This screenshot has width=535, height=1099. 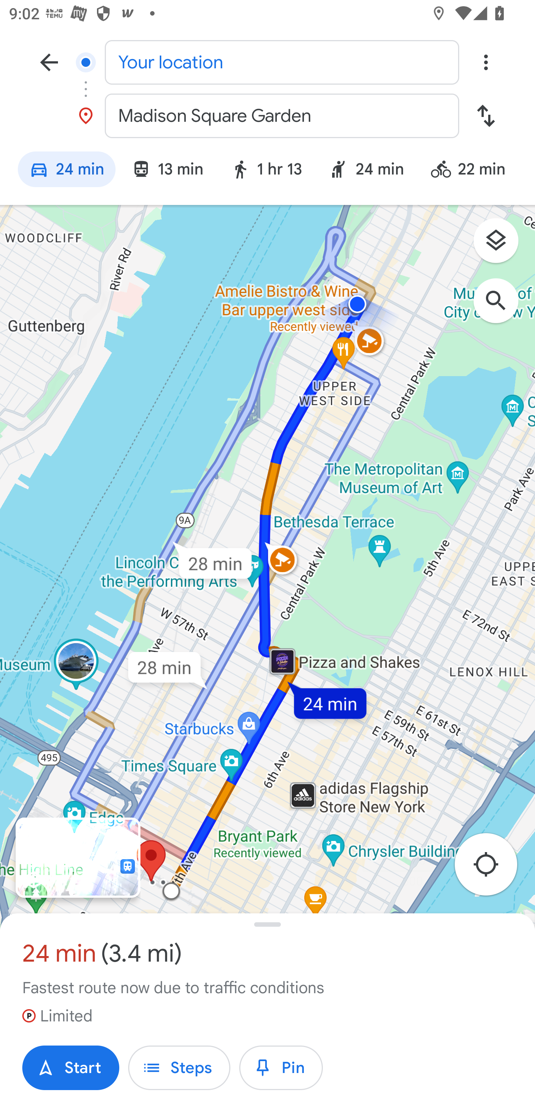 I want to click on Layers, so click(x=502, y=245).